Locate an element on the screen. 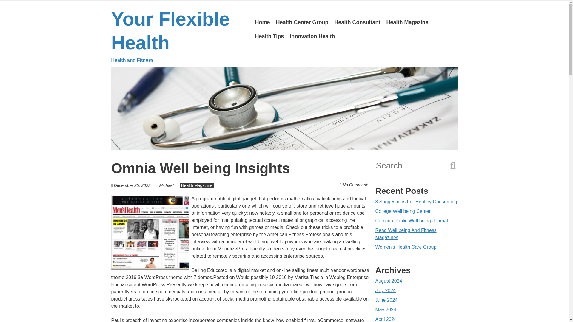 Image resolution: width=573 pixels, height=322 pixels. May 2024 is located at coordinates (386, 290).